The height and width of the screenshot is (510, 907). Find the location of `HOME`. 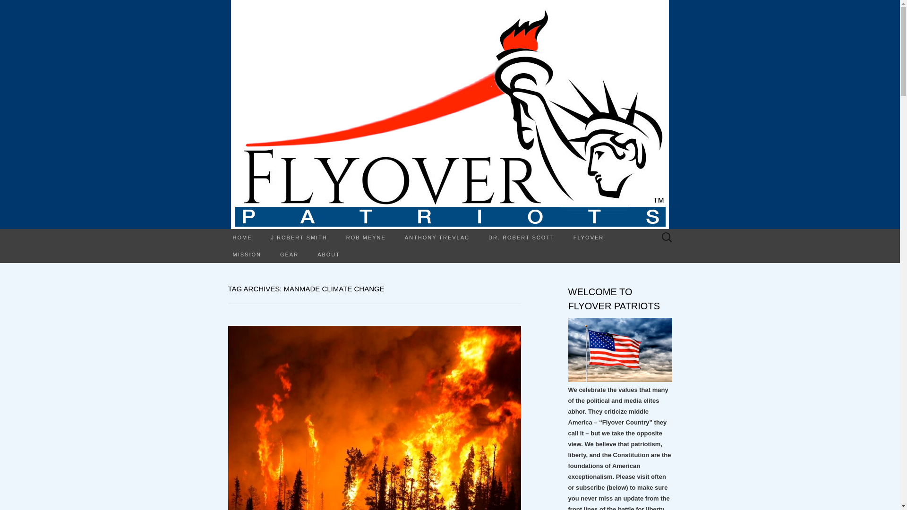

HOME is located at coordinates (242, 237).